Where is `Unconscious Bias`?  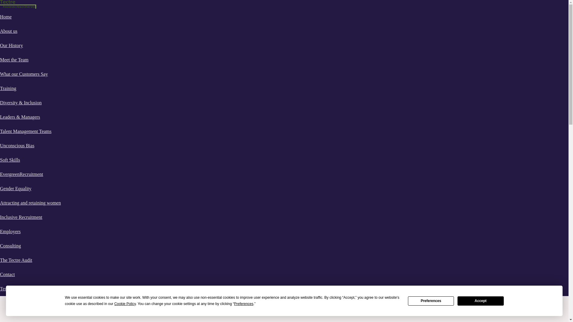 Unconscious Bias is located at coordinates (17, 145).